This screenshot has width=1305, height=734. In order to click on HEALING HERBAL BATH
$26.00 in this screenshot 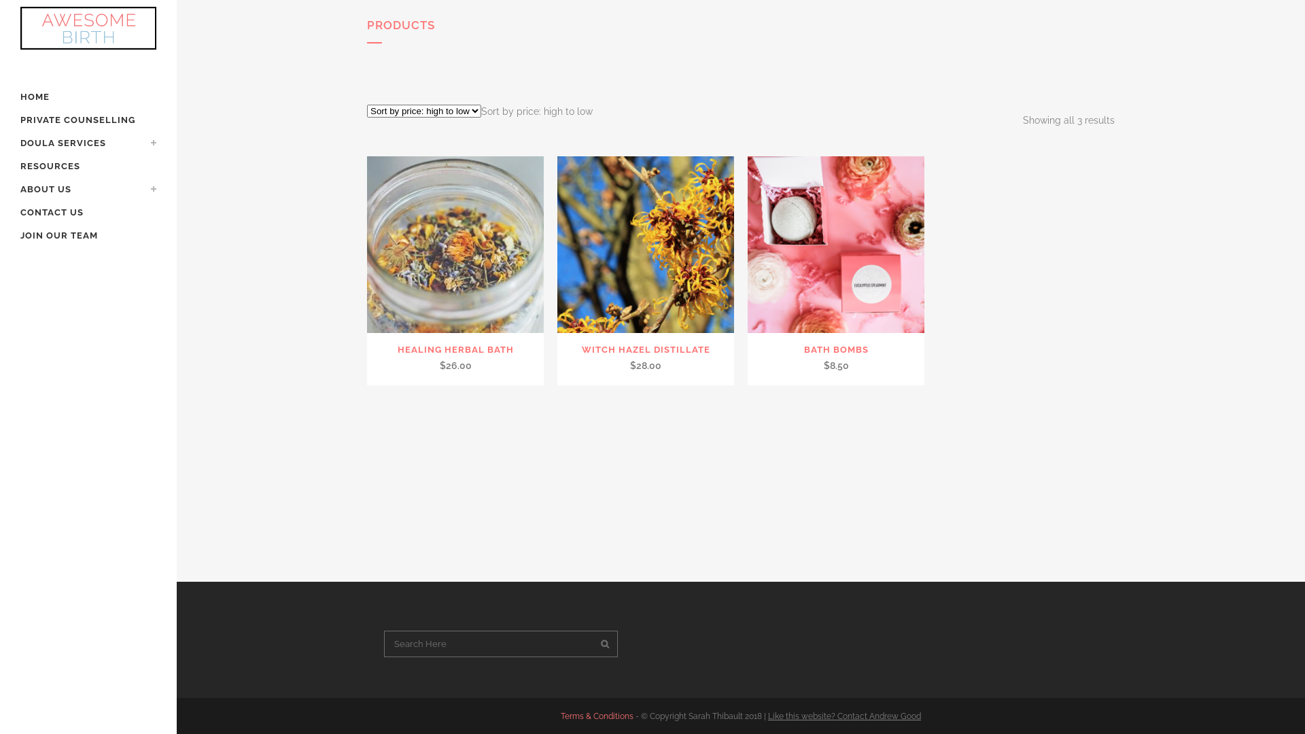, I will do `click(455, 359)`.